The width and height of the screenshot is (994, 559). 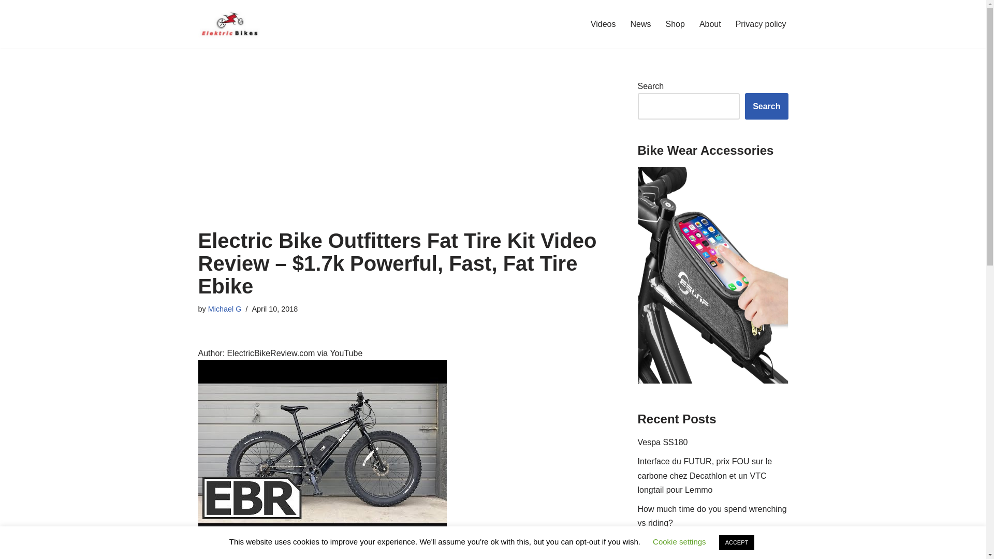 I want to click on Videos, so click(x=603, y=24).